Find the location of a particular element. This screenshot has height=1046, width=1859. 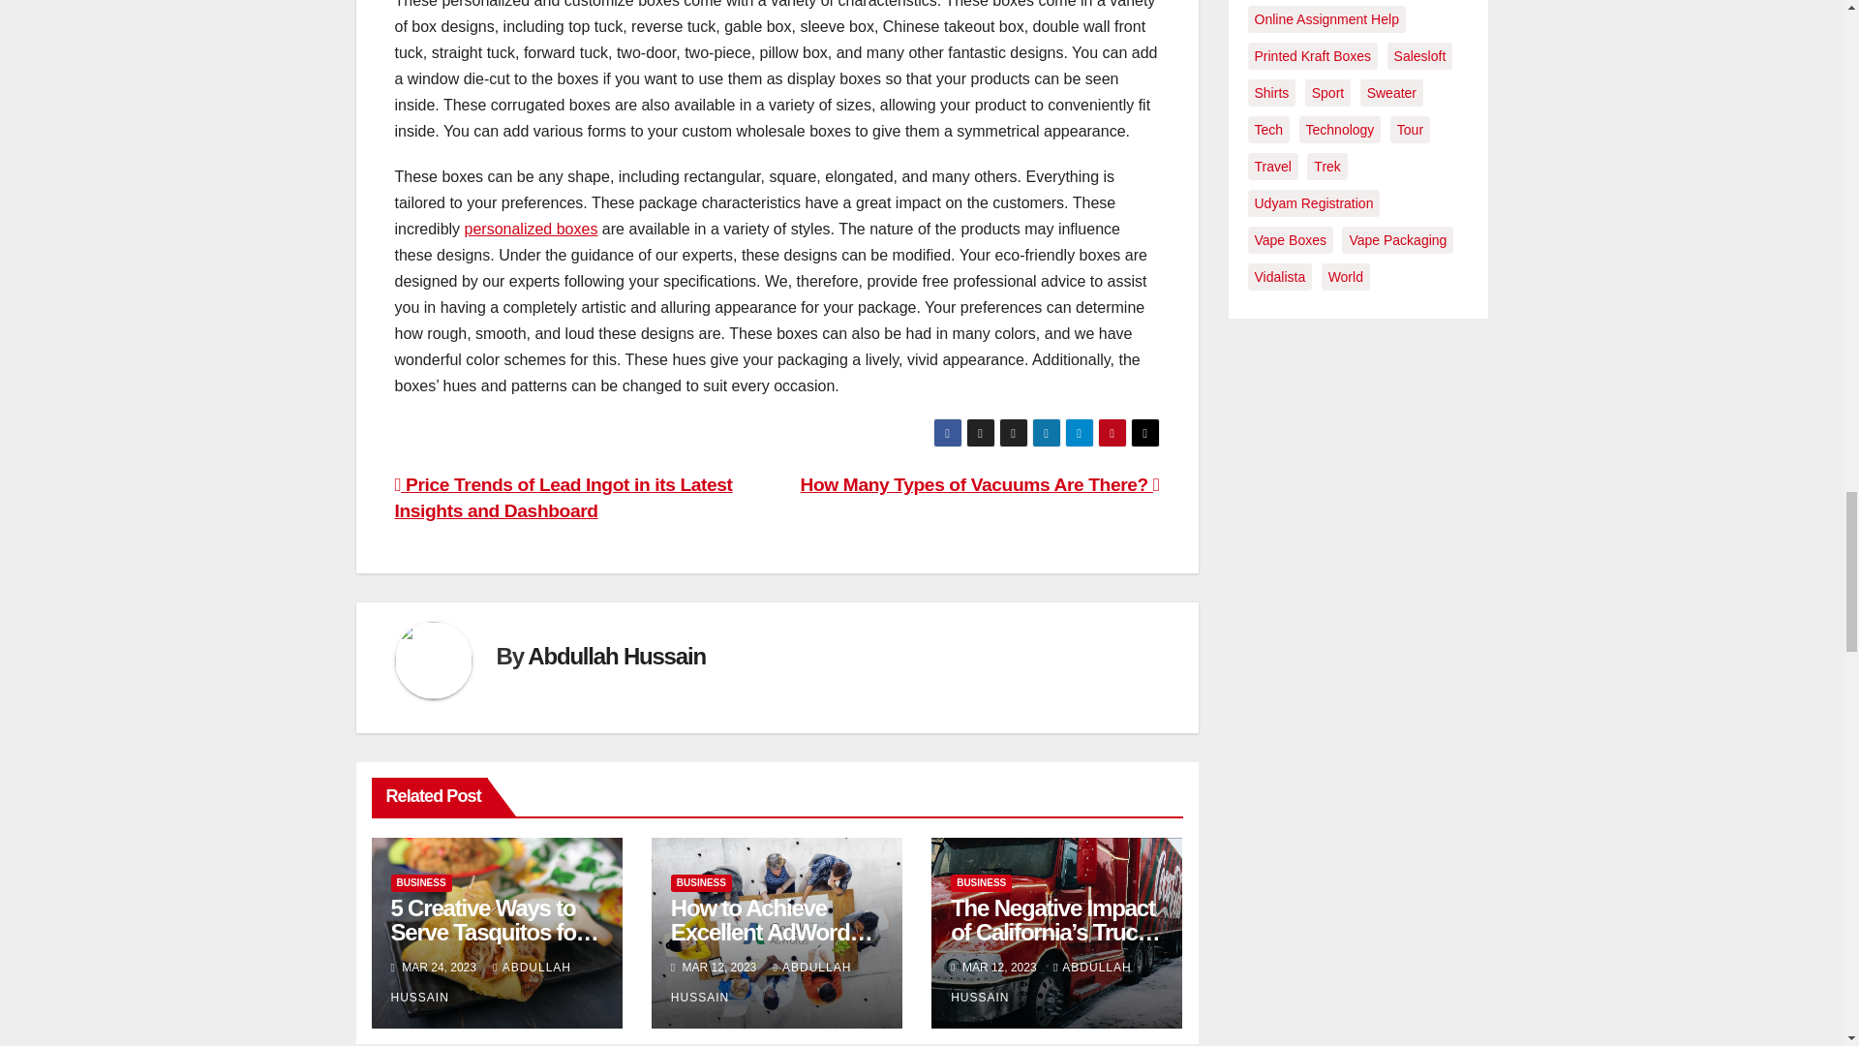

personalized boxes is located at coordinates (532, 229).